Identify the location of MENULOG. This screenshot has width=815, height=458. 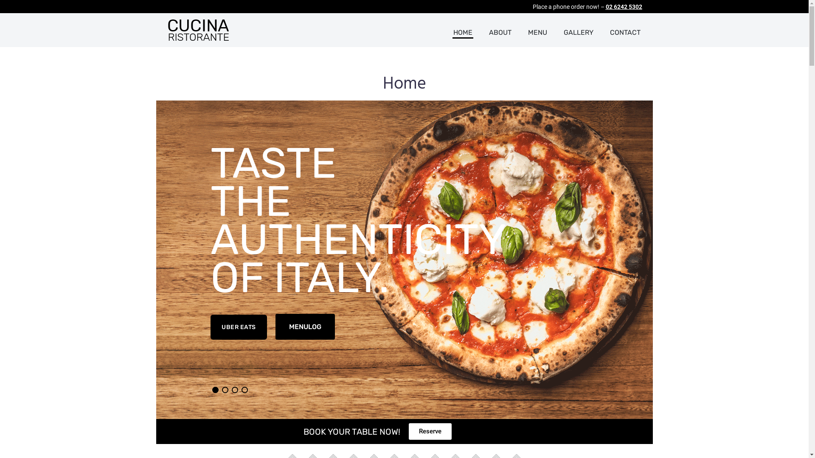
(305, 327).